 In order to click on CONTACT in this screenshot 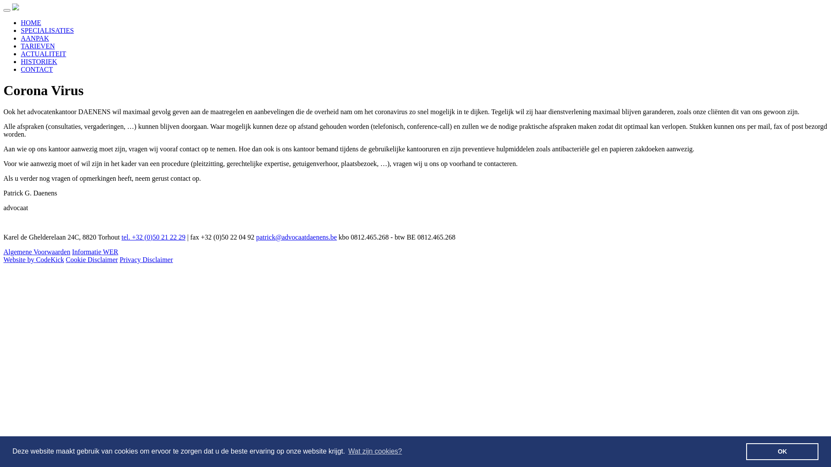, I will do `click(37, 69)`.